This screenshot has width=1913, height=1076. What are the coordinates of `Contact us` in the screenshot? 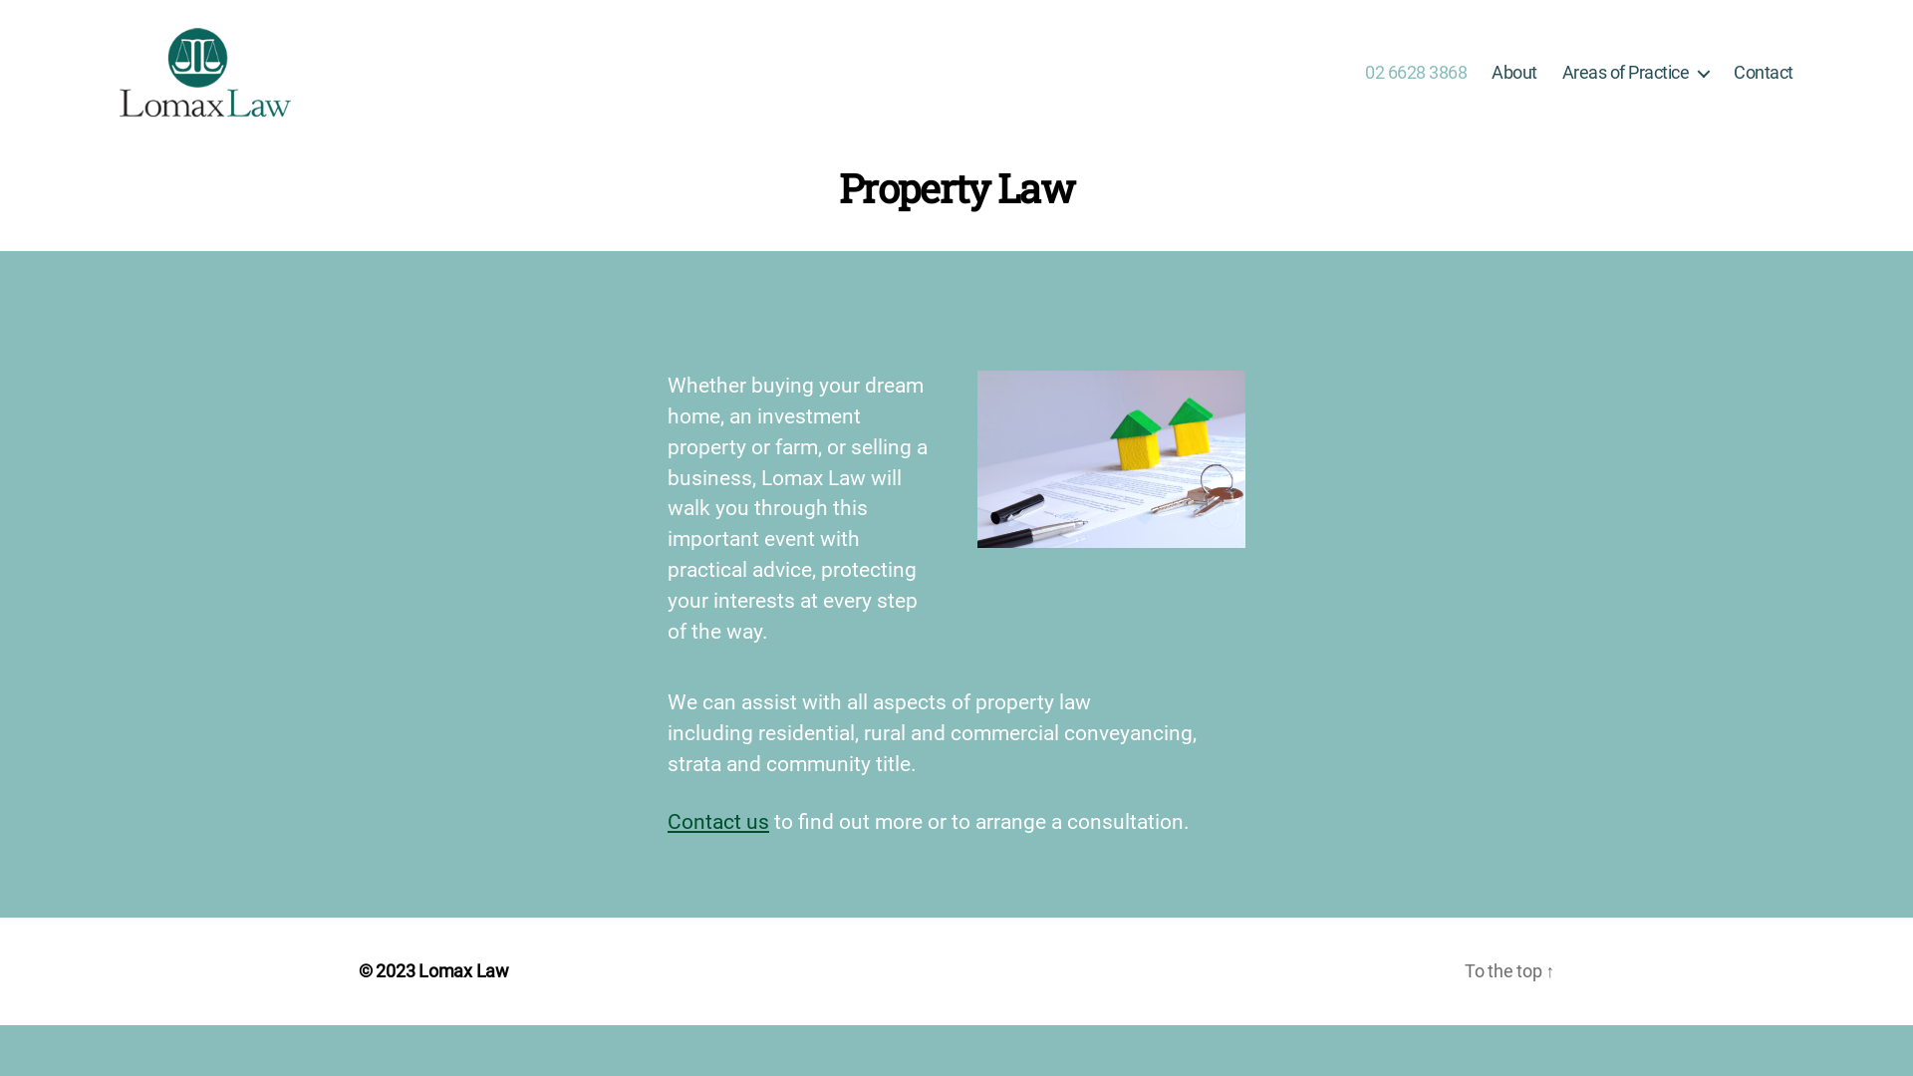 It's located at (718, 822).